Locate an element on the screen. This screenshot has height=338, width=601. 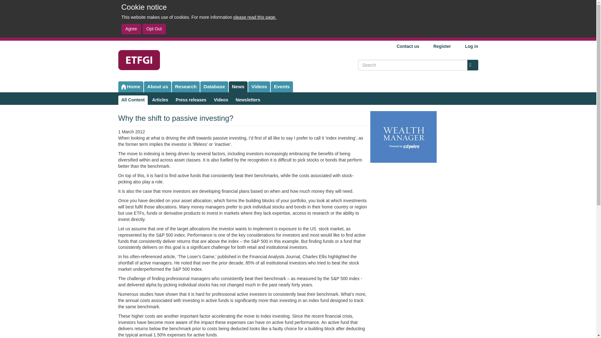
Agree is located at coordinates (131, 29).